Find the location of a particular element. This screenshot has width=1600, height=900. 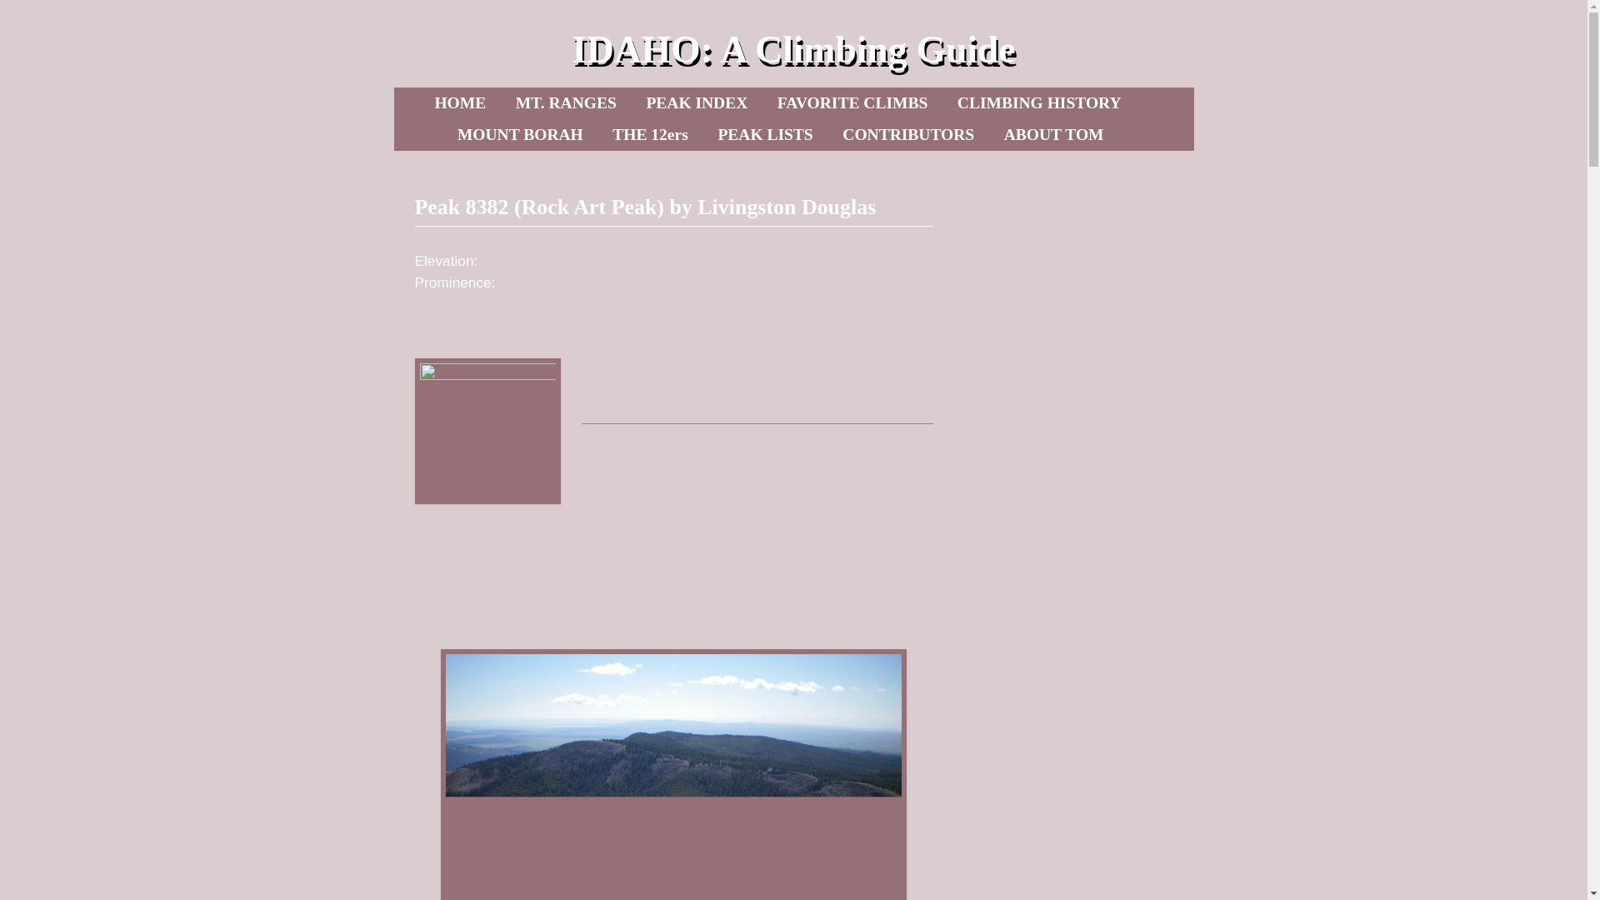

ABOUT TOM is located at coordinates (1053, 135).